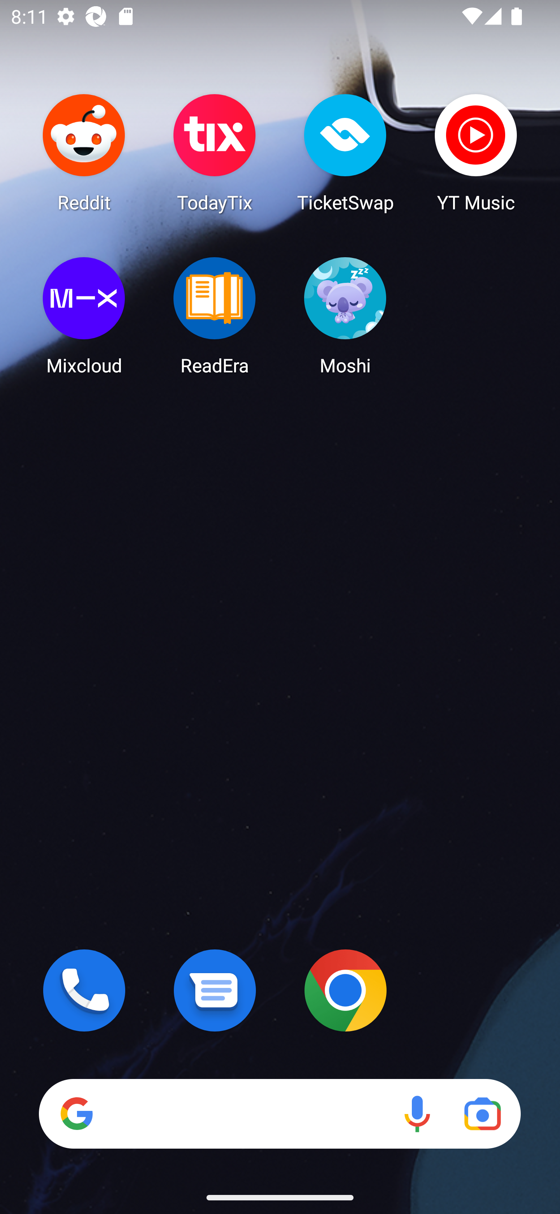  I want to click on Moshi, so click(345, 316).